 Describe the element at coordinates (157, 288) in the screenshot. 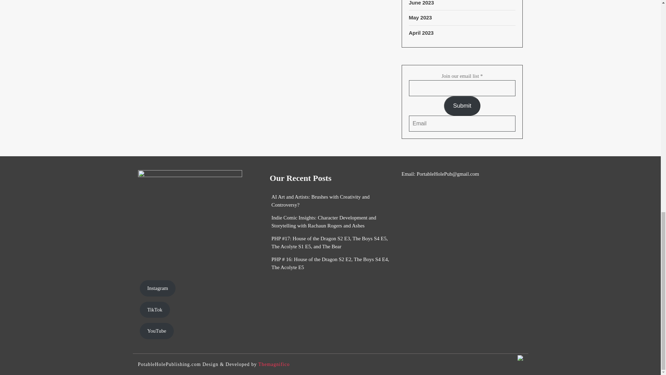

I see `Instagram` at that location.